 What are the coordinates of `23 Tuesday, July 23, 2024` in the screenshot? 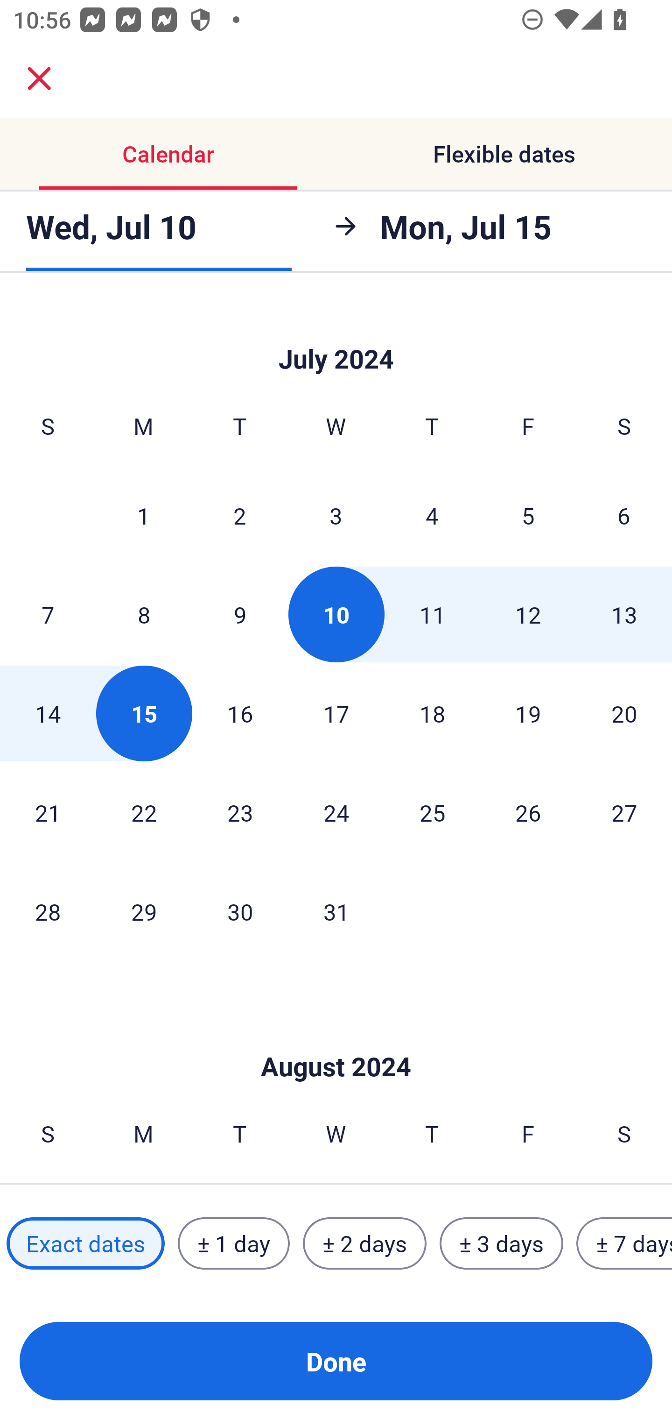 It's located at (240, 812).